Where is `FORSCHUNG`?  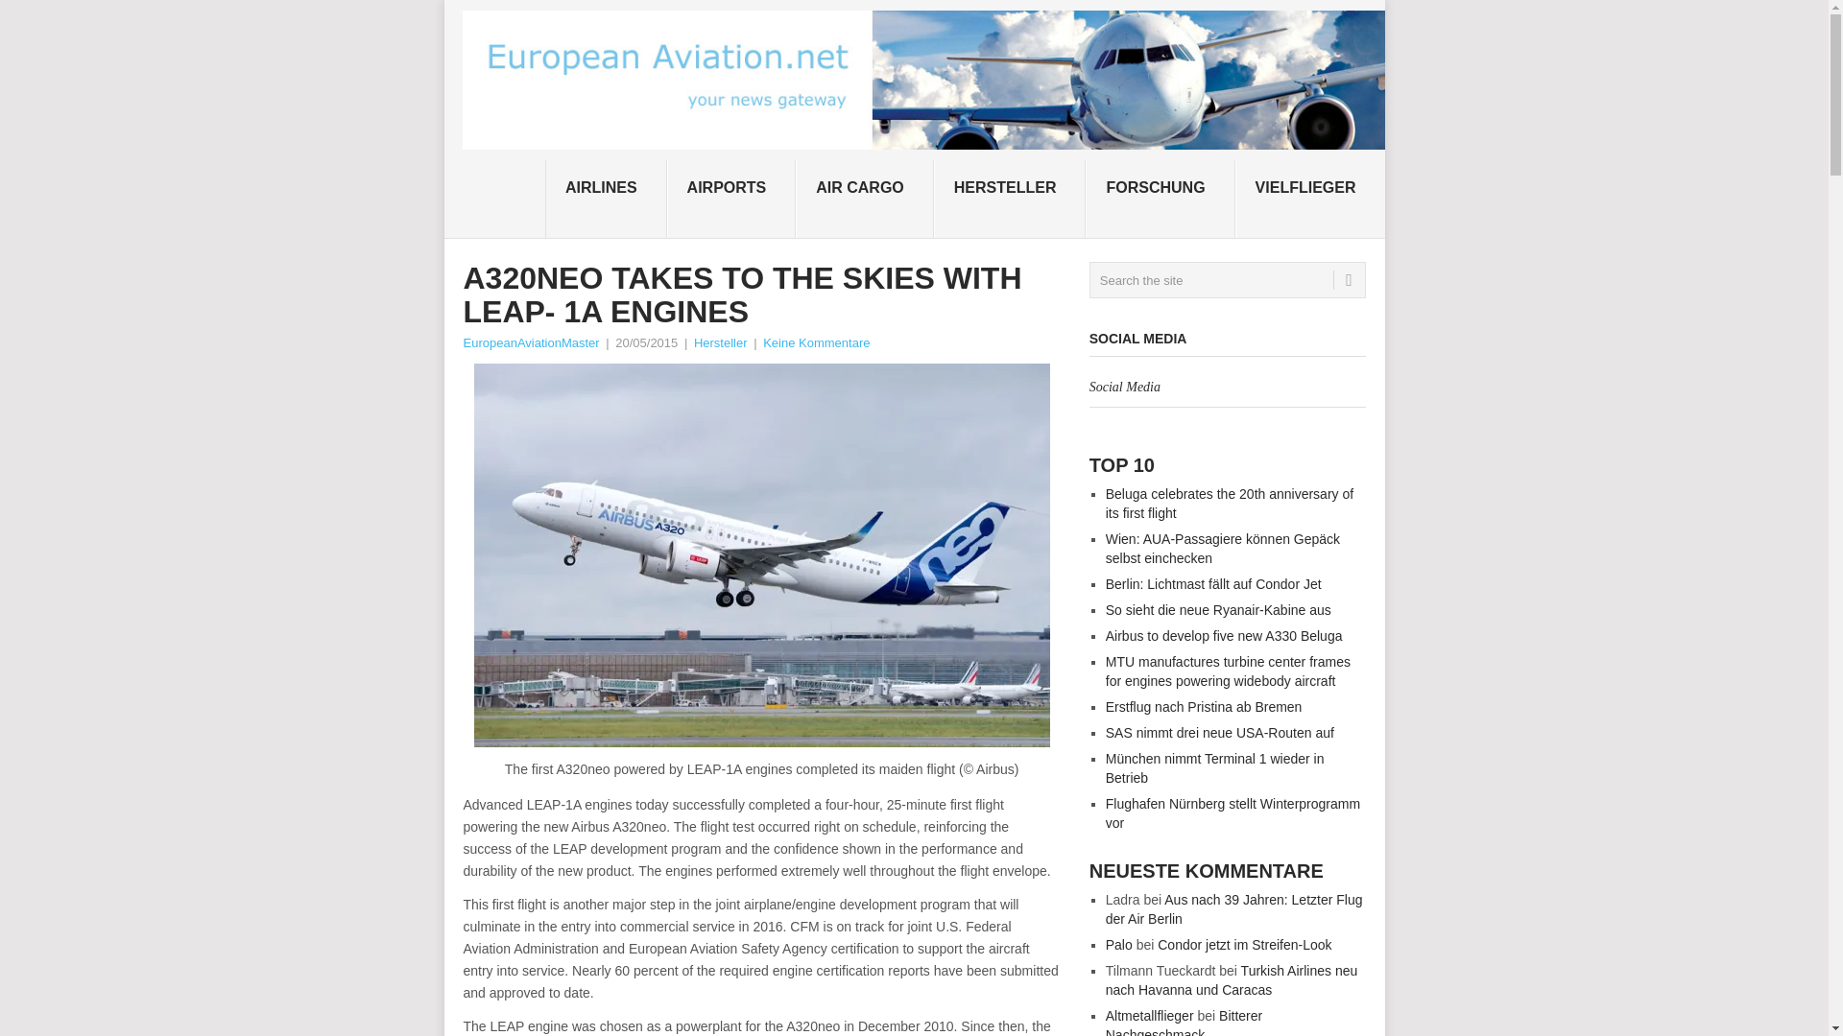
FORSCHUNG is located at coordinates (1160, 200).